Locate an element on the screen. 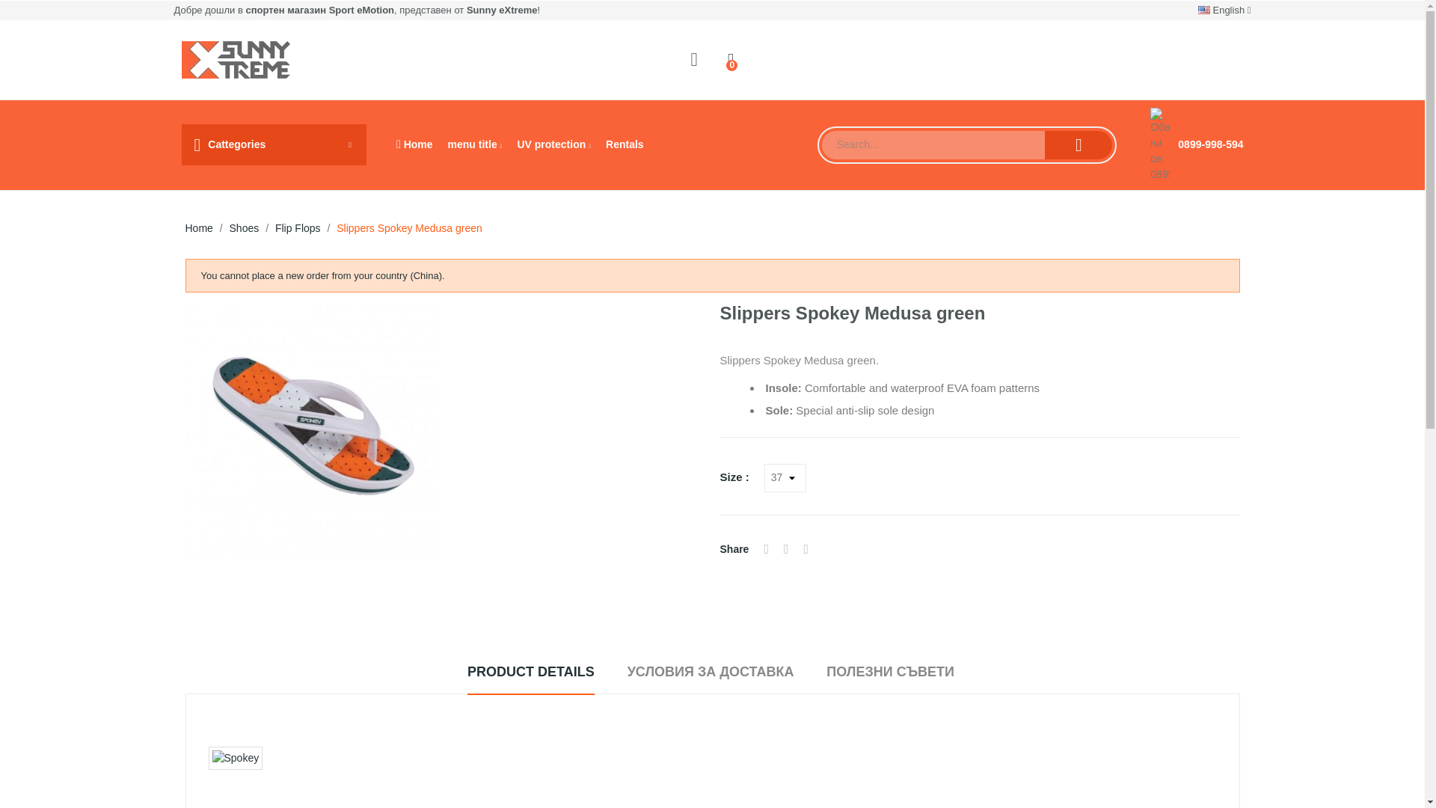 The height and width of the screenshot is (808, 1436). Tweet is located at coordinates (787, 548).